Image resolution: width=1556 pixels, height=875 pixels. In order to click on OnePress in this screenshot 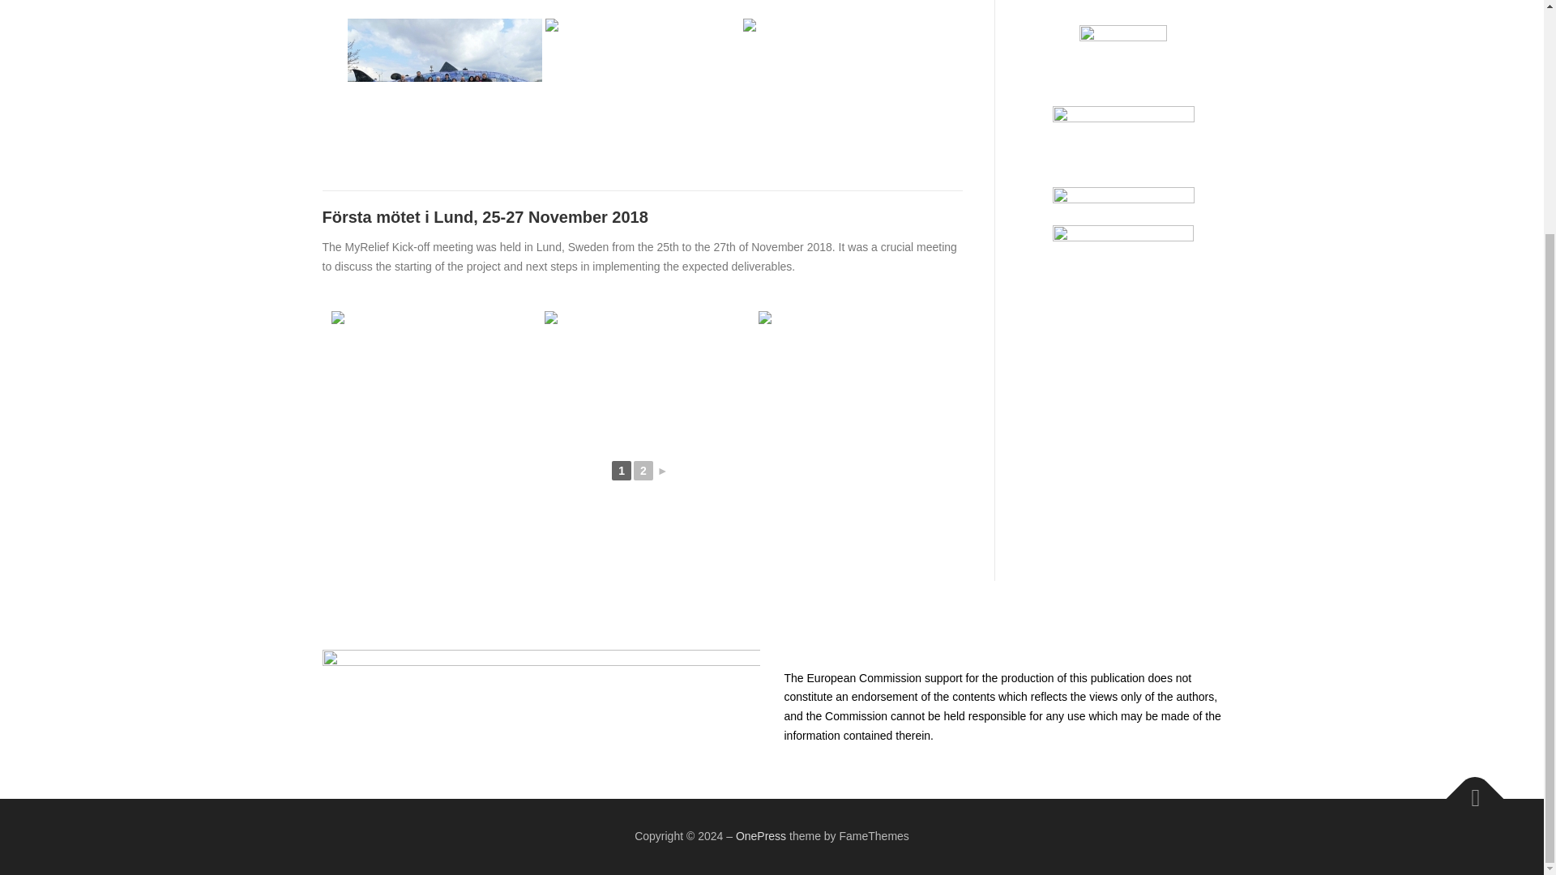, I will do `click(760, 836)`.